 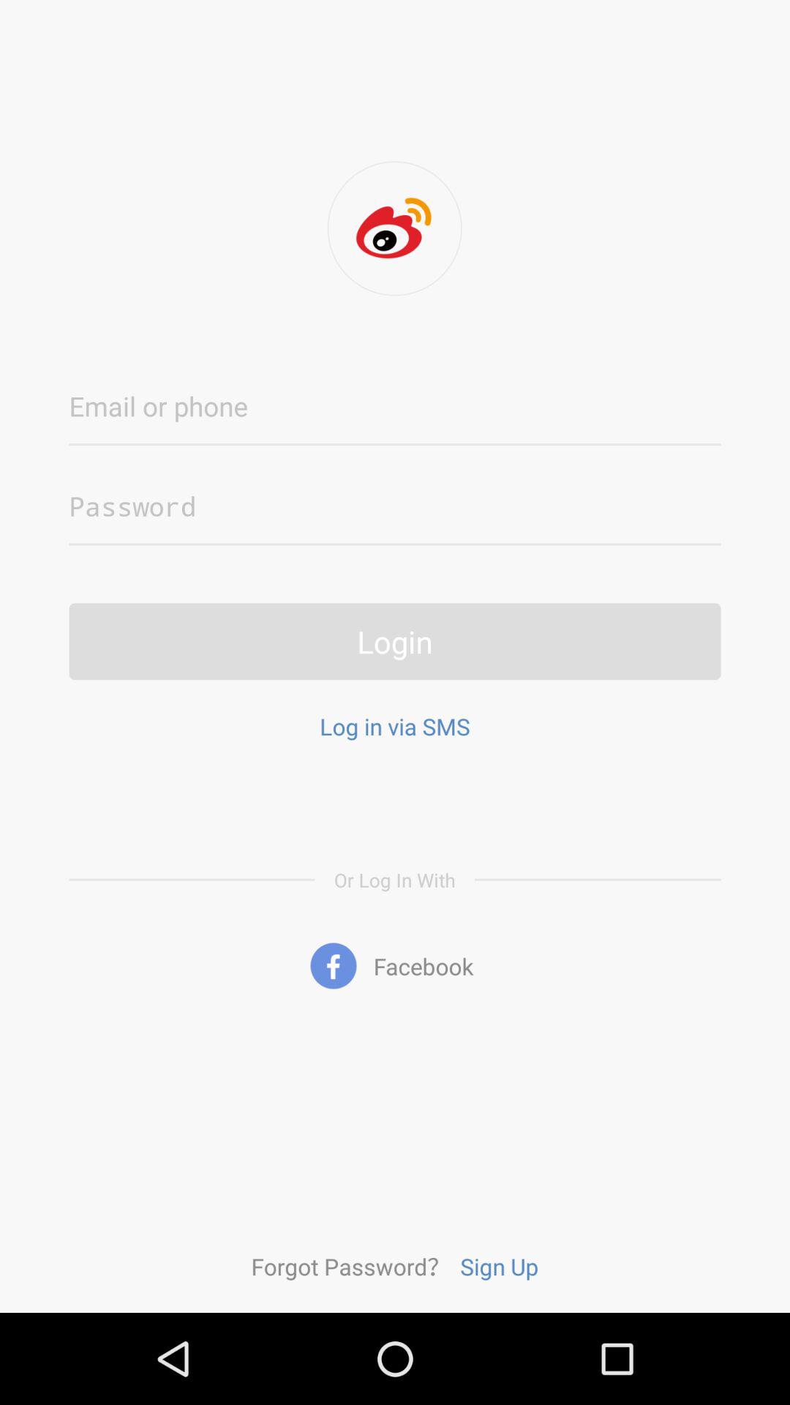 I want to click on turn off icon below or log in, so click(x=395, y=966).